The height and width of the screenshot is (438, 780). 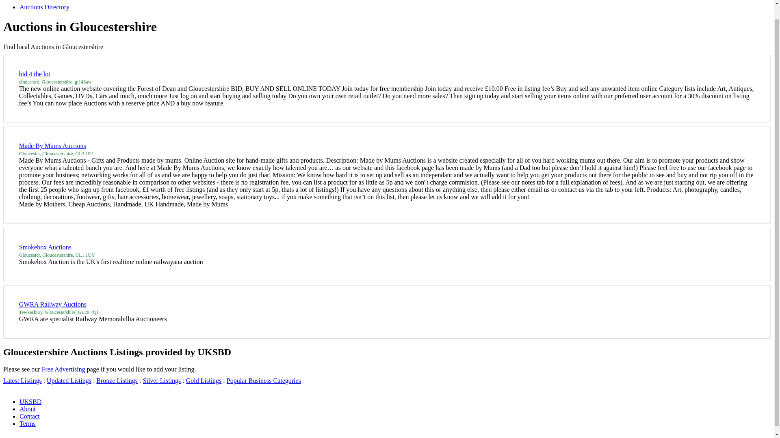 I want to click on Made By Mums Auctions, so click(x=52, y=146).